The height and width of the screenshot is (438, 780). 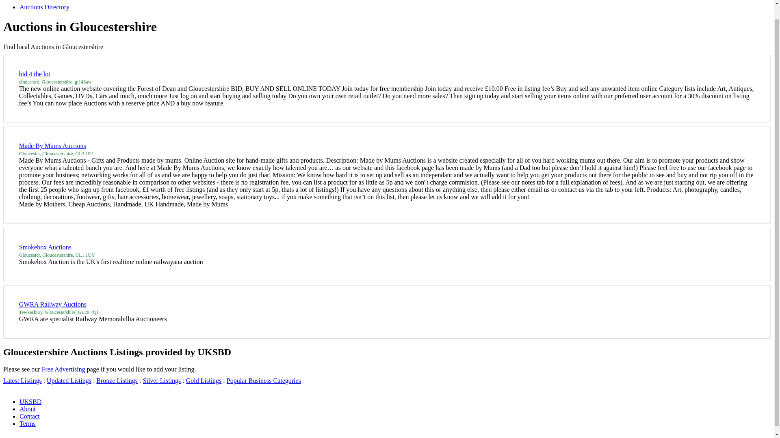 I want to click on Made By Mums Auctions, so click(x=52, y=146).